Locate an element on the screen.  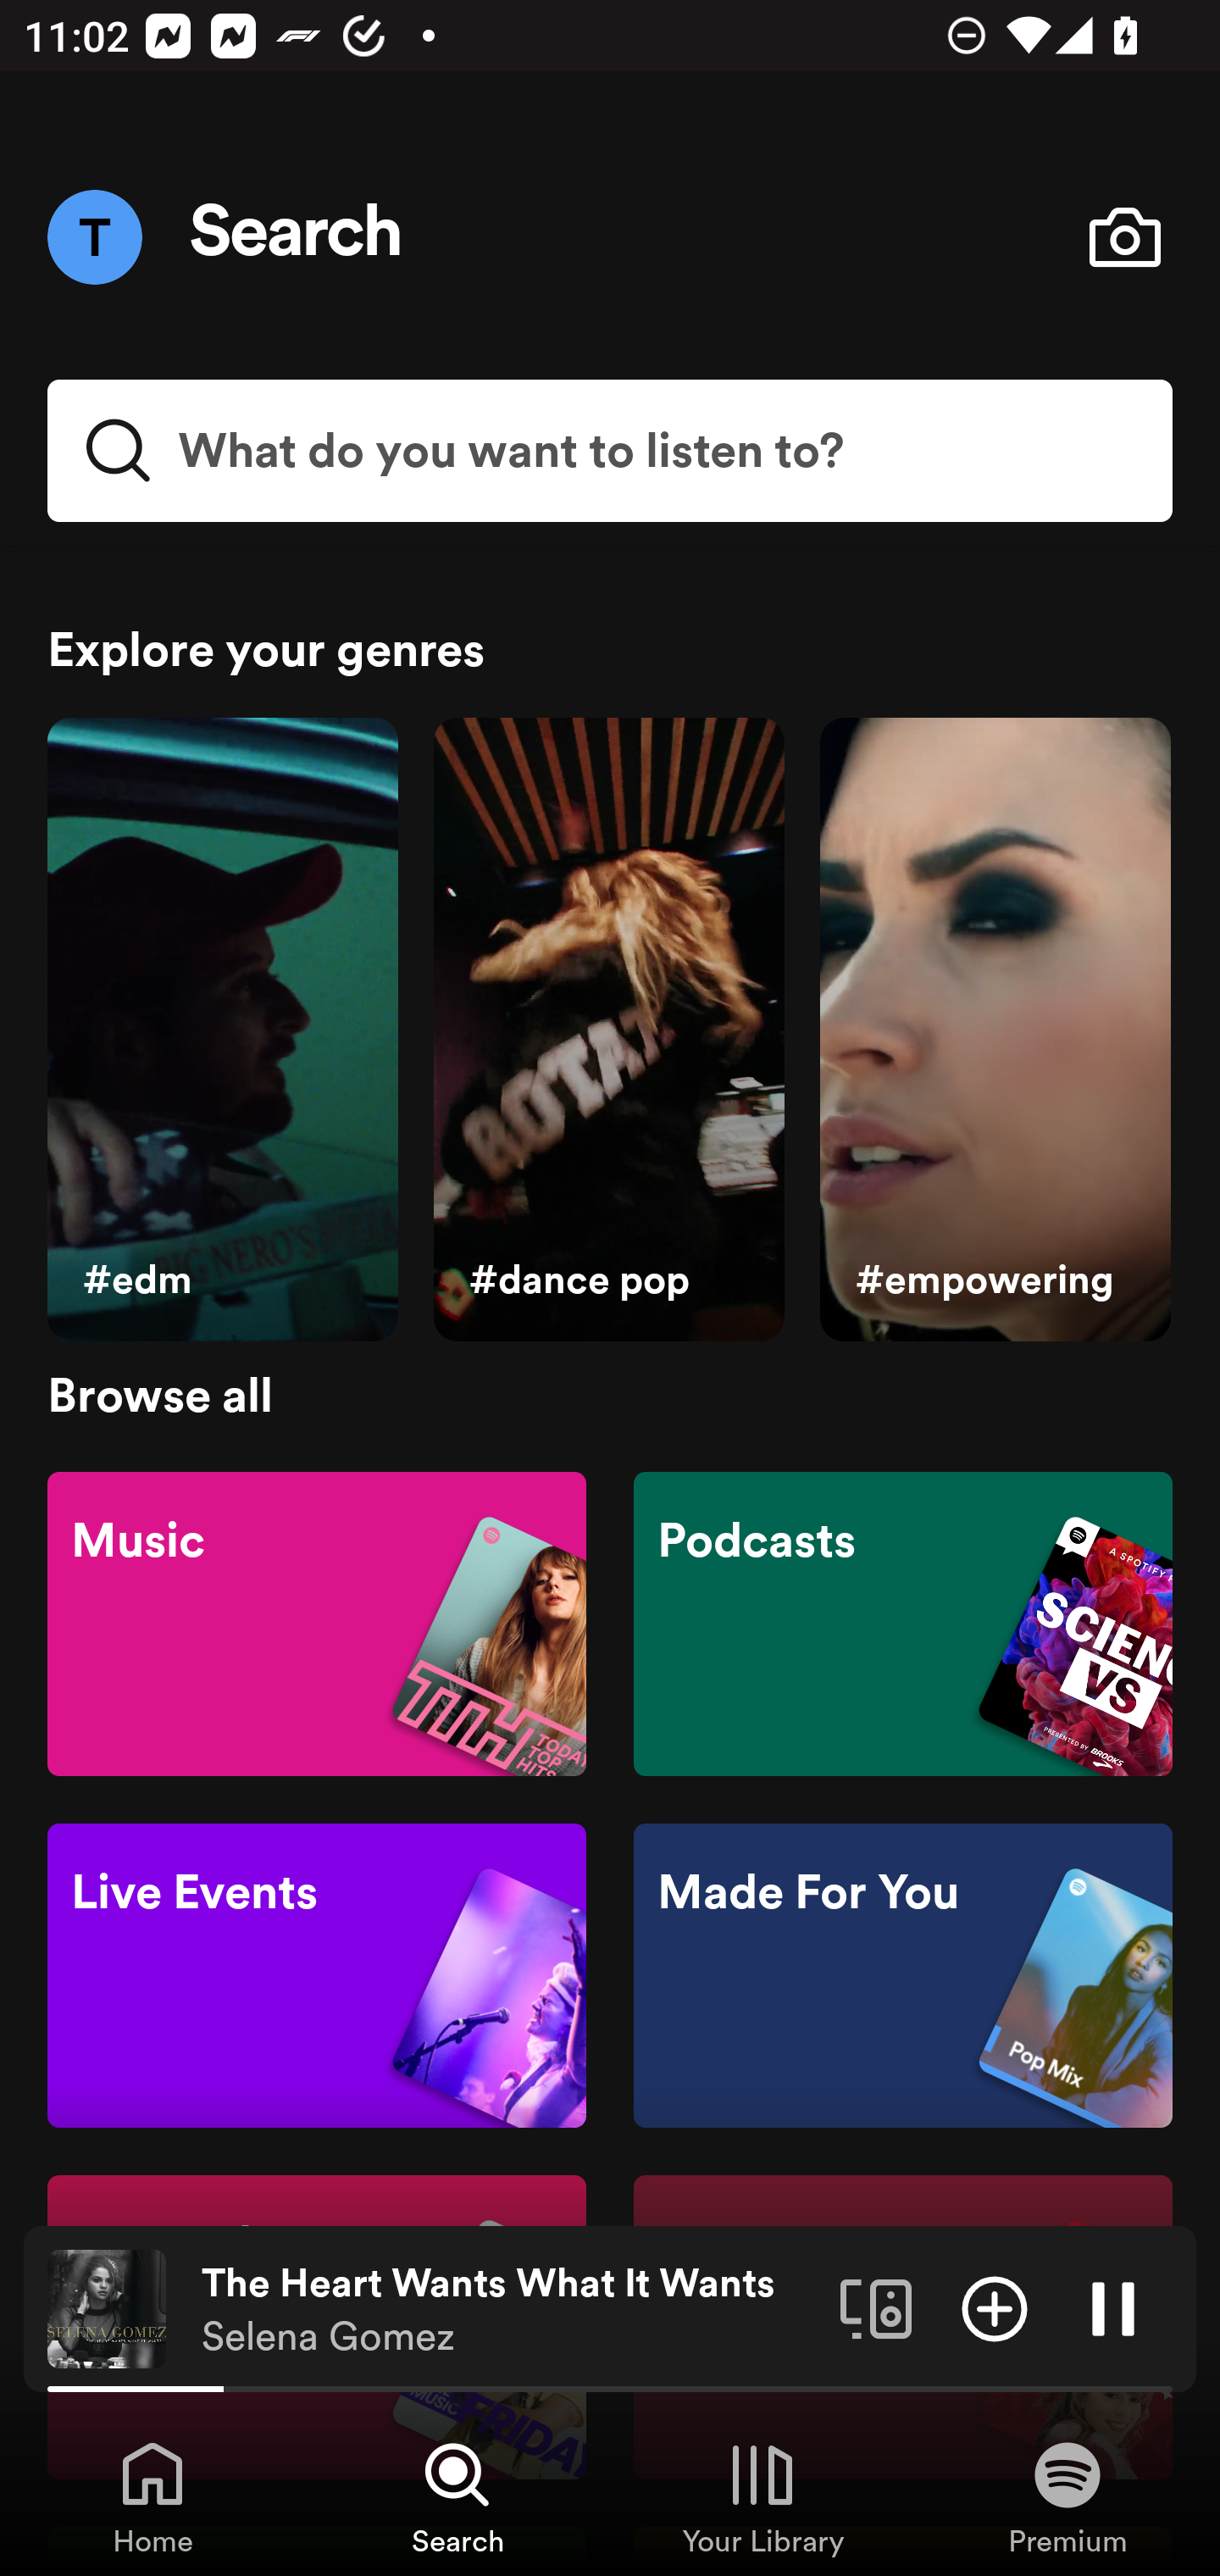
Podcasts is located at coordinates (902, 1622).